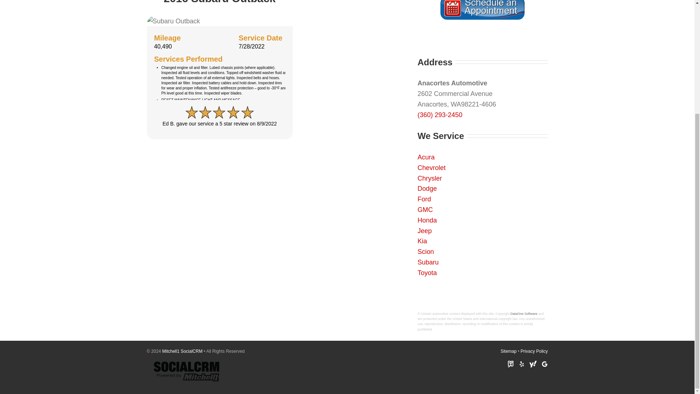  I want to click on SureCritic, so click(511, 364).